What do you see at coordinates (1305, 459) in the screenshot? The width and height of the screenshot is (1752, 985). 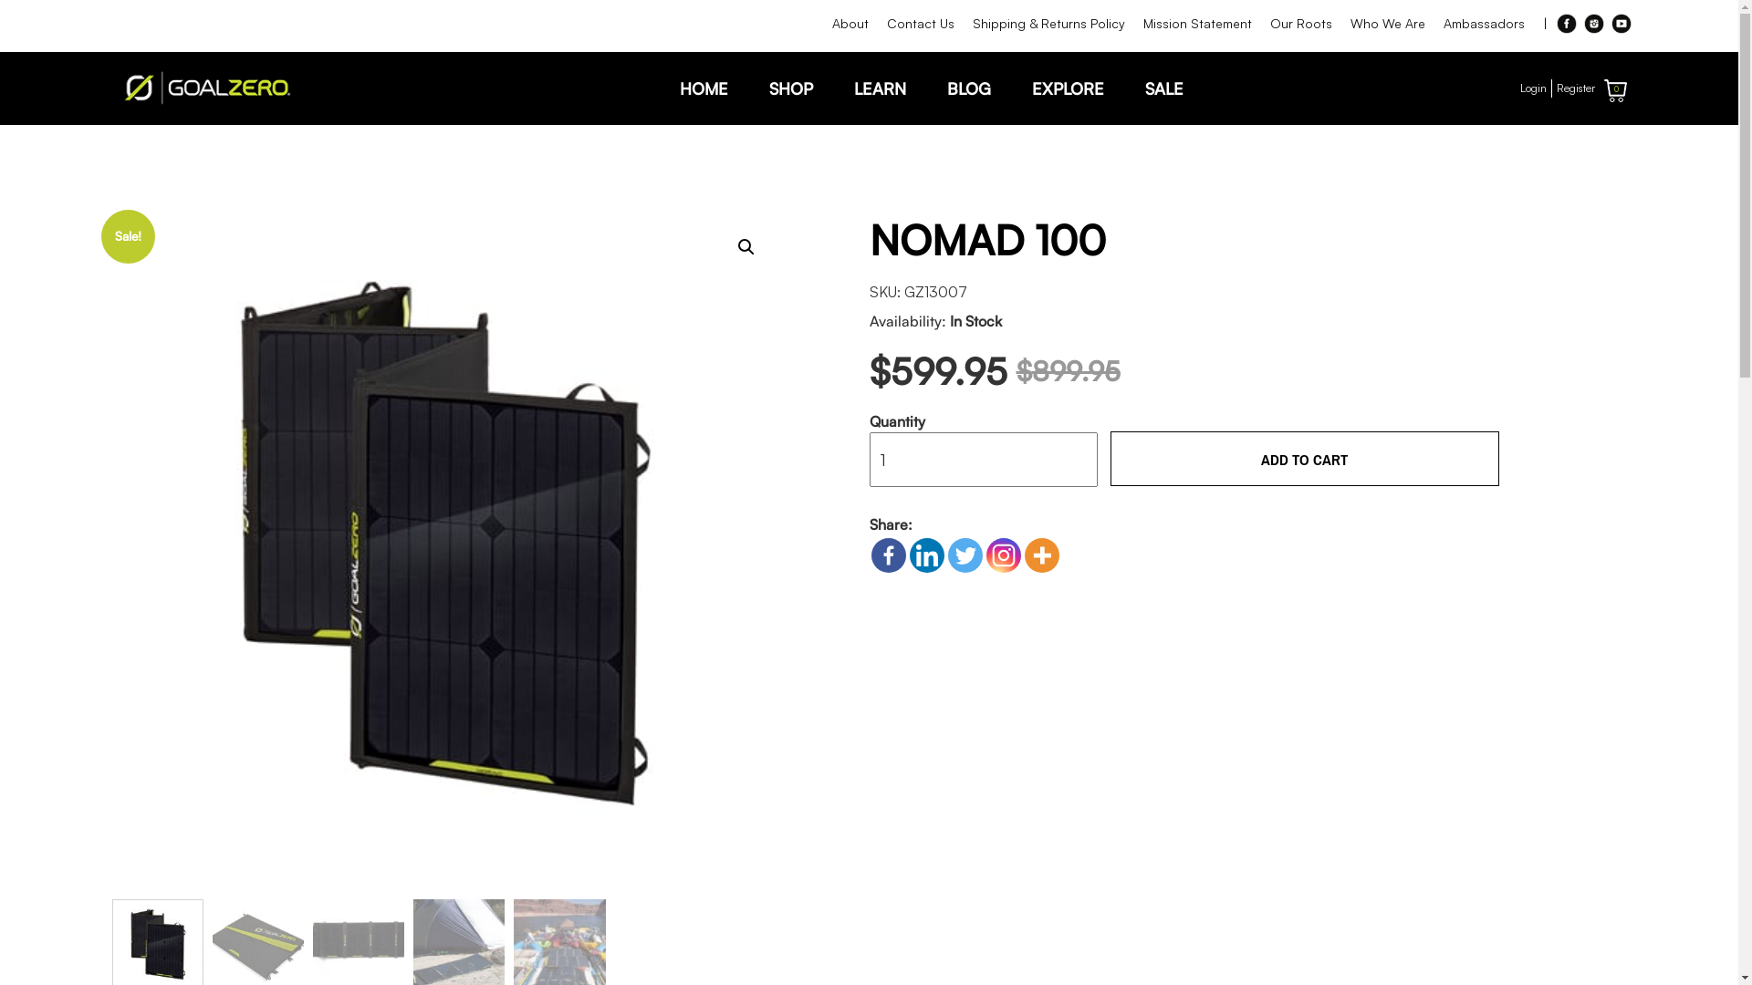 I see `ADD TO CART` at bounding box center [1305, 459].